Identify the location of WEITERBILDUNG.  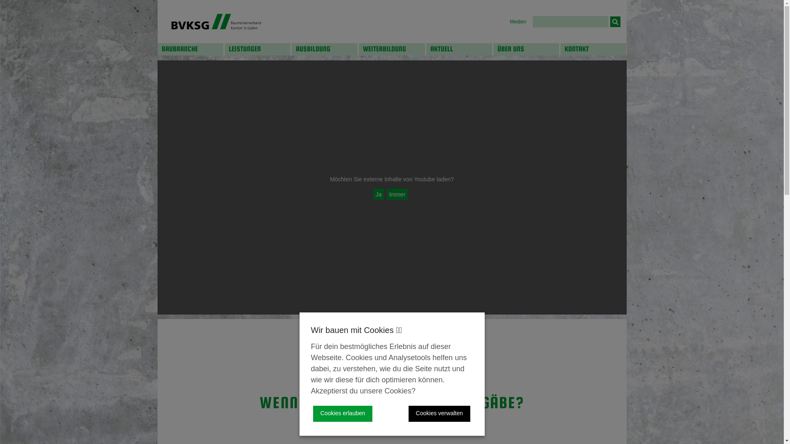
(392, 49).